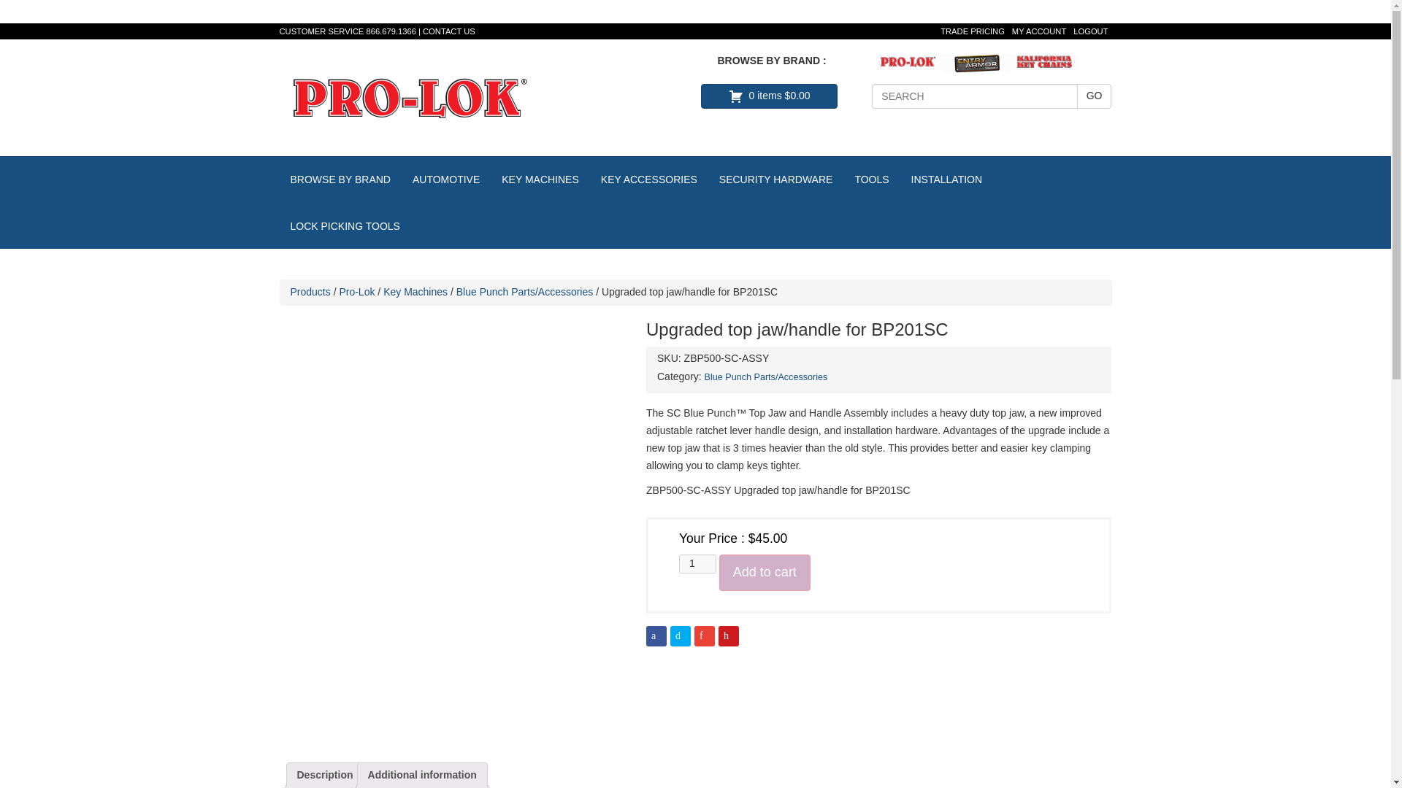 The image size is (1402, 788). What do you see at coordinates (1090, 31) in the screenshot?
I see `LOGOUT` at bounding box center [1090, 31].